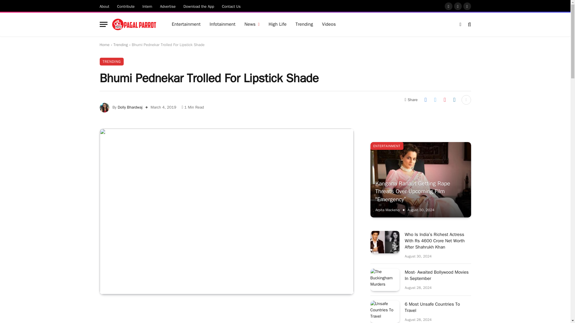 This screenshot has width=575, height=323. I want to click on Contact Us, so click(231, 6).